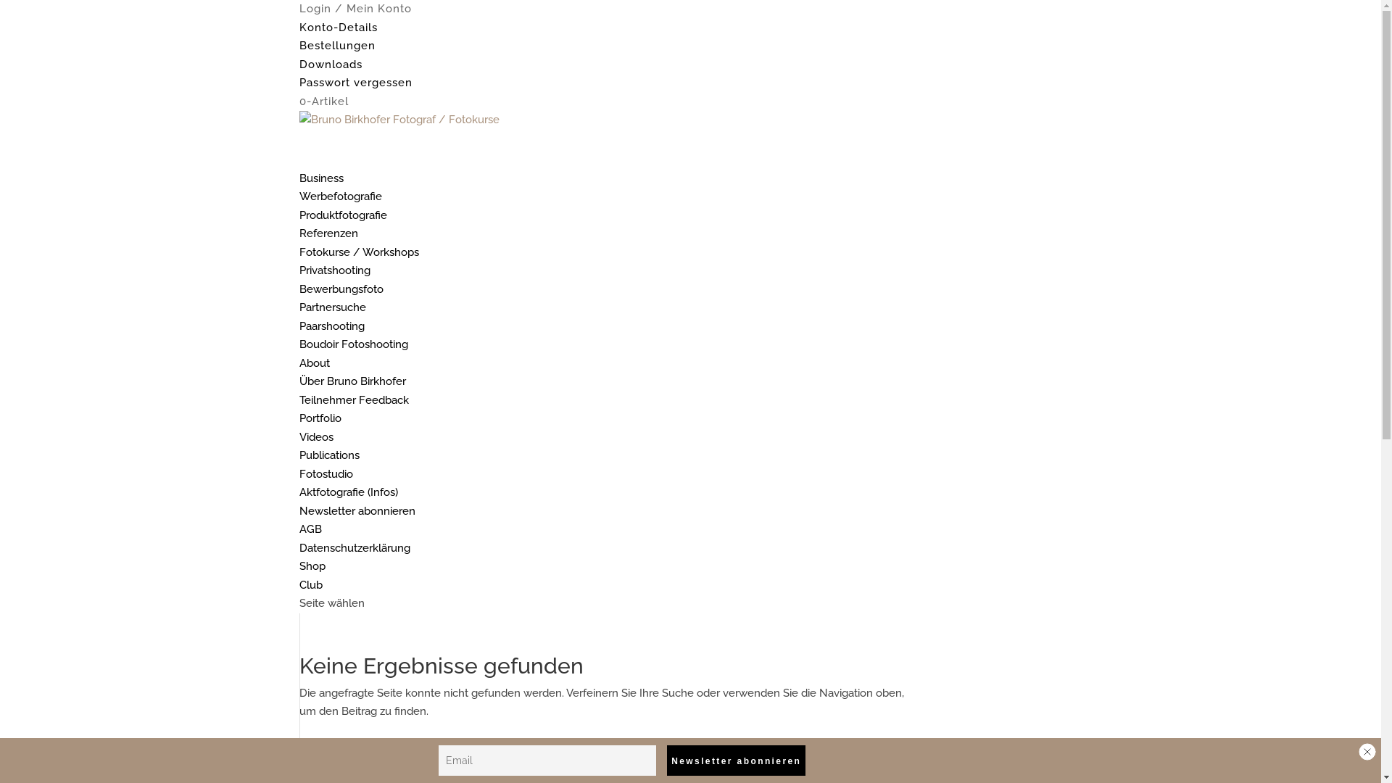 This screenshot has height=783, width=1392. I want to click on Fotostudio, so click(326, 473).